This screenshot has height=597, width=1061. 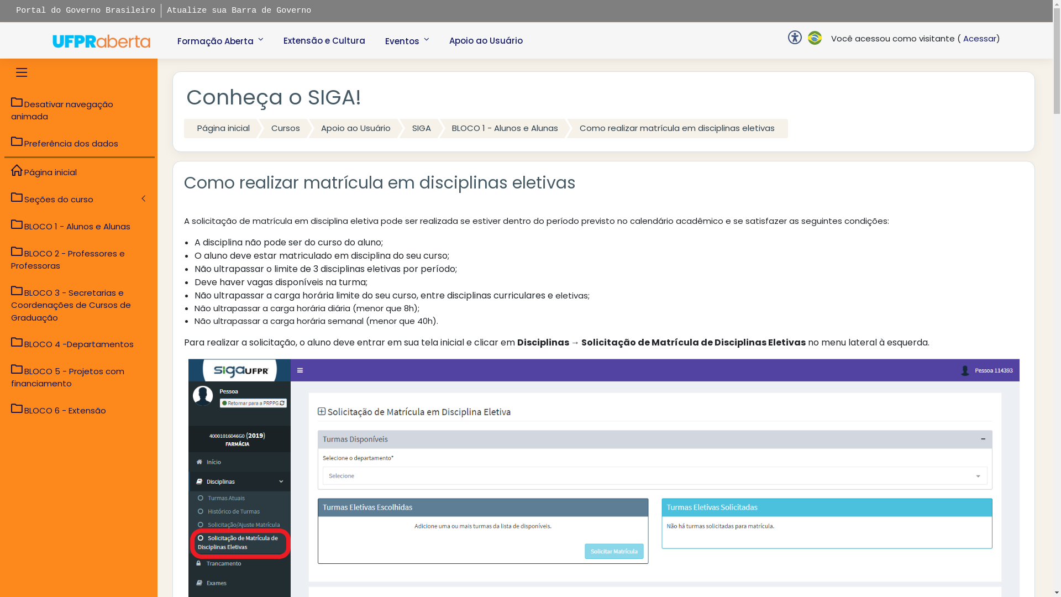 What do you see at coordinates (80, 377) in the screenshot?
I see `BLOCO 5 - Projetos com financiamento` at bounding box center [80, 377].